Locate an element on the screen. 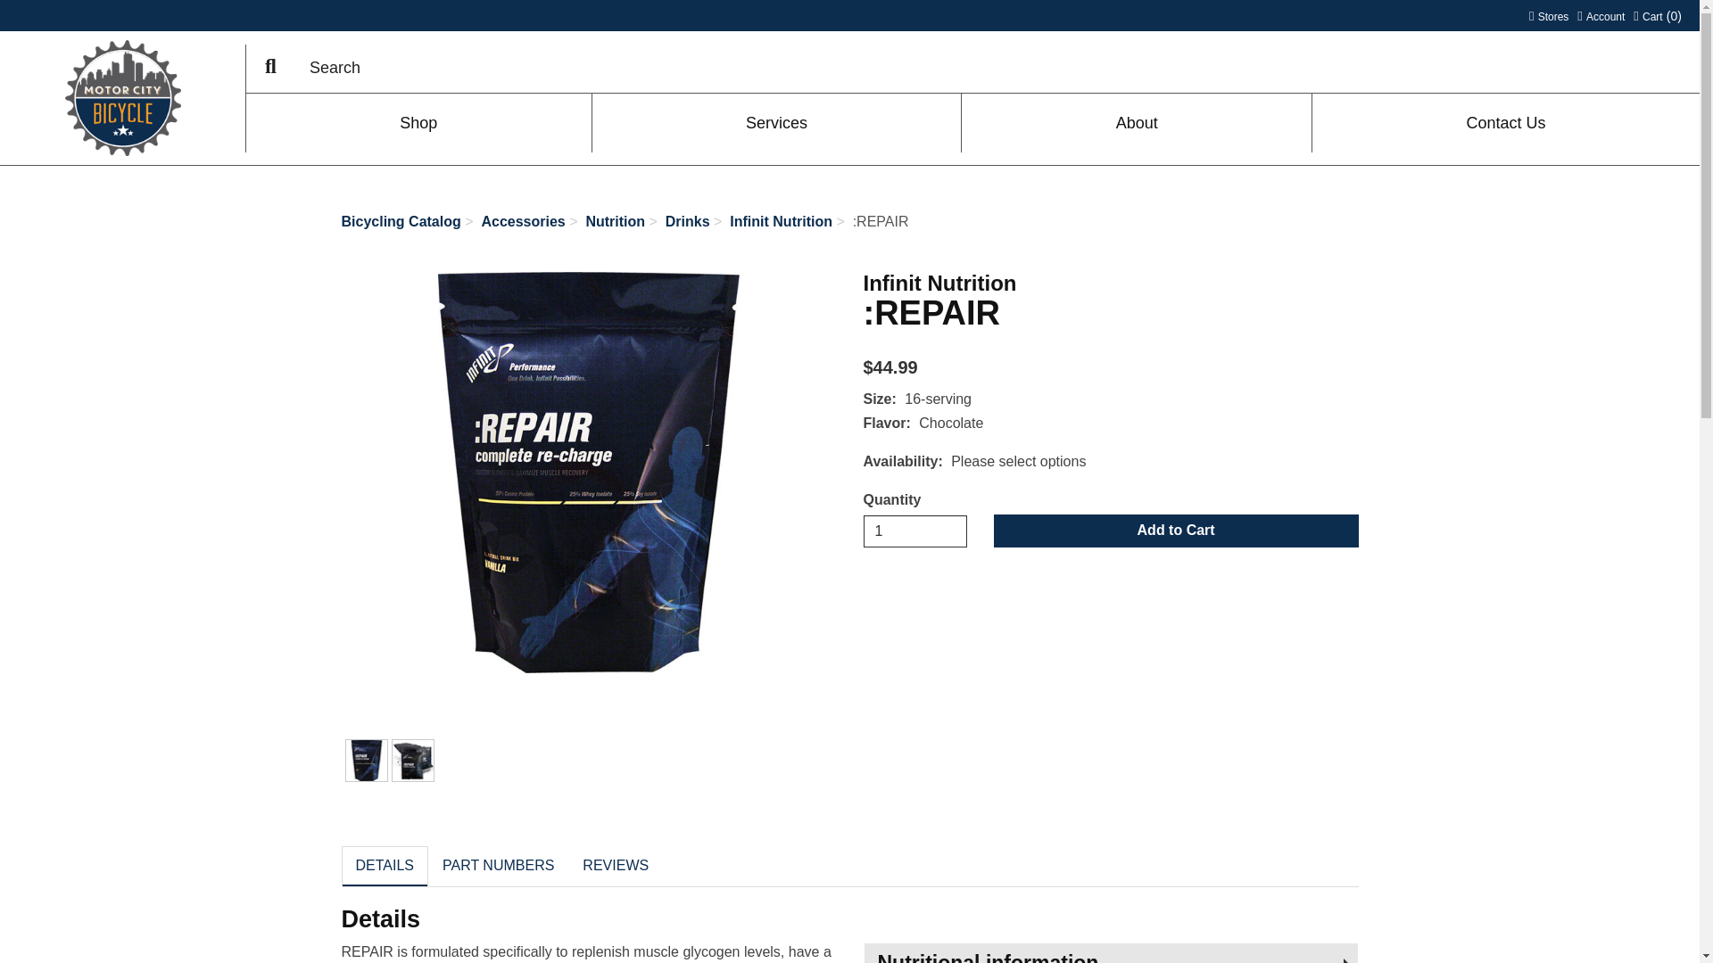 The height and width of the screenshot is (963, 1713). Shop is located at coordinates (419, 121).